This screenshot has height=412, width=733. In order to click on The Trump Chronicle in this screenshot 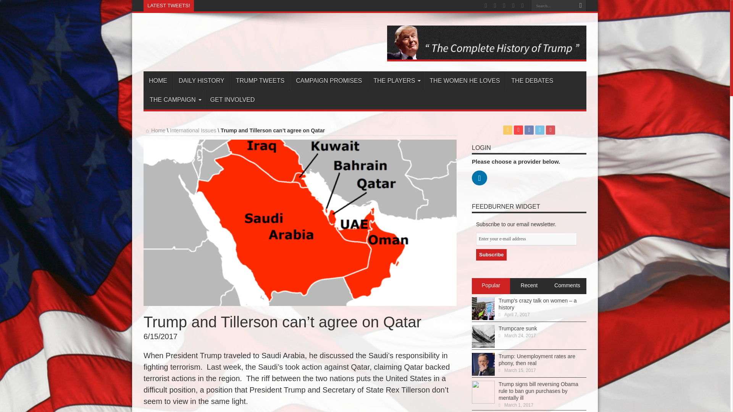, I will do `click(243, 43)`.